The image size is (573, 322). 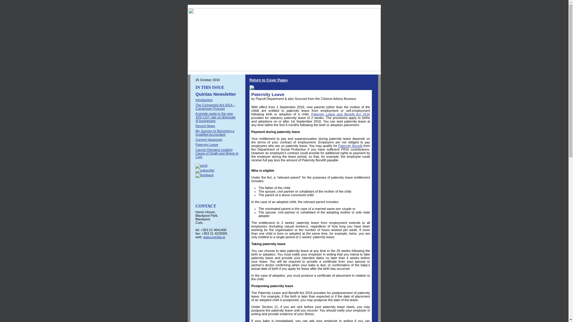 I want to click on Introduction, so click(x=204, y=100).